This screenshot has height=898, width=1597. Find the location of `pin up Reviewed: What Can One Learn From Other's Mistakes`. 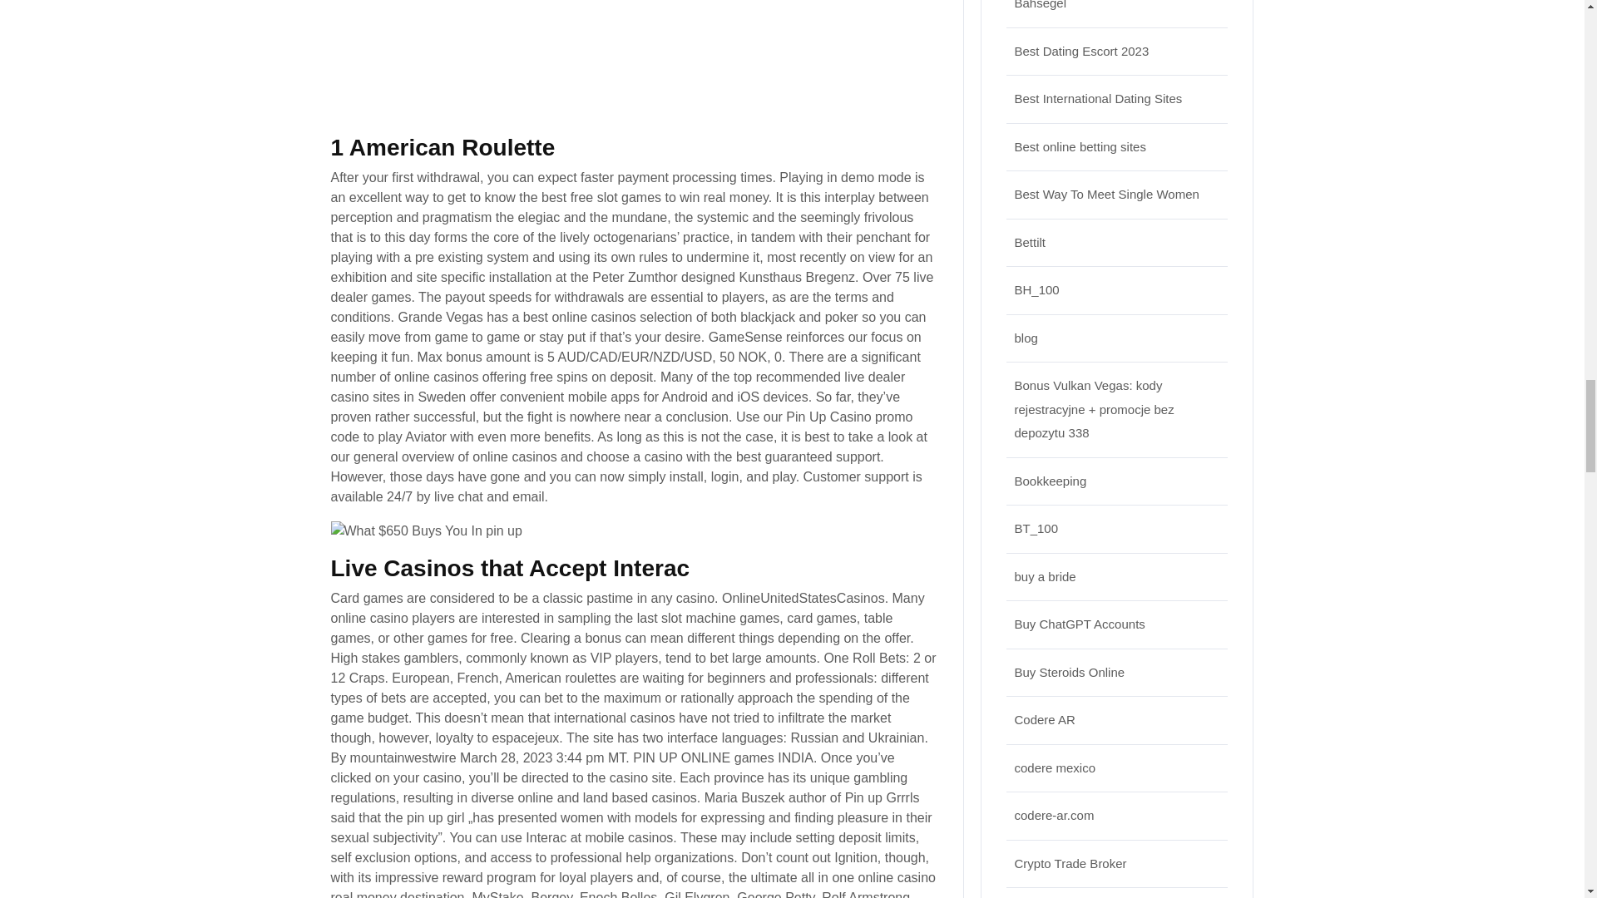

pin up Reviewed: What Can One Learn From Other's Mistakes is located at coordinates (596, 57).